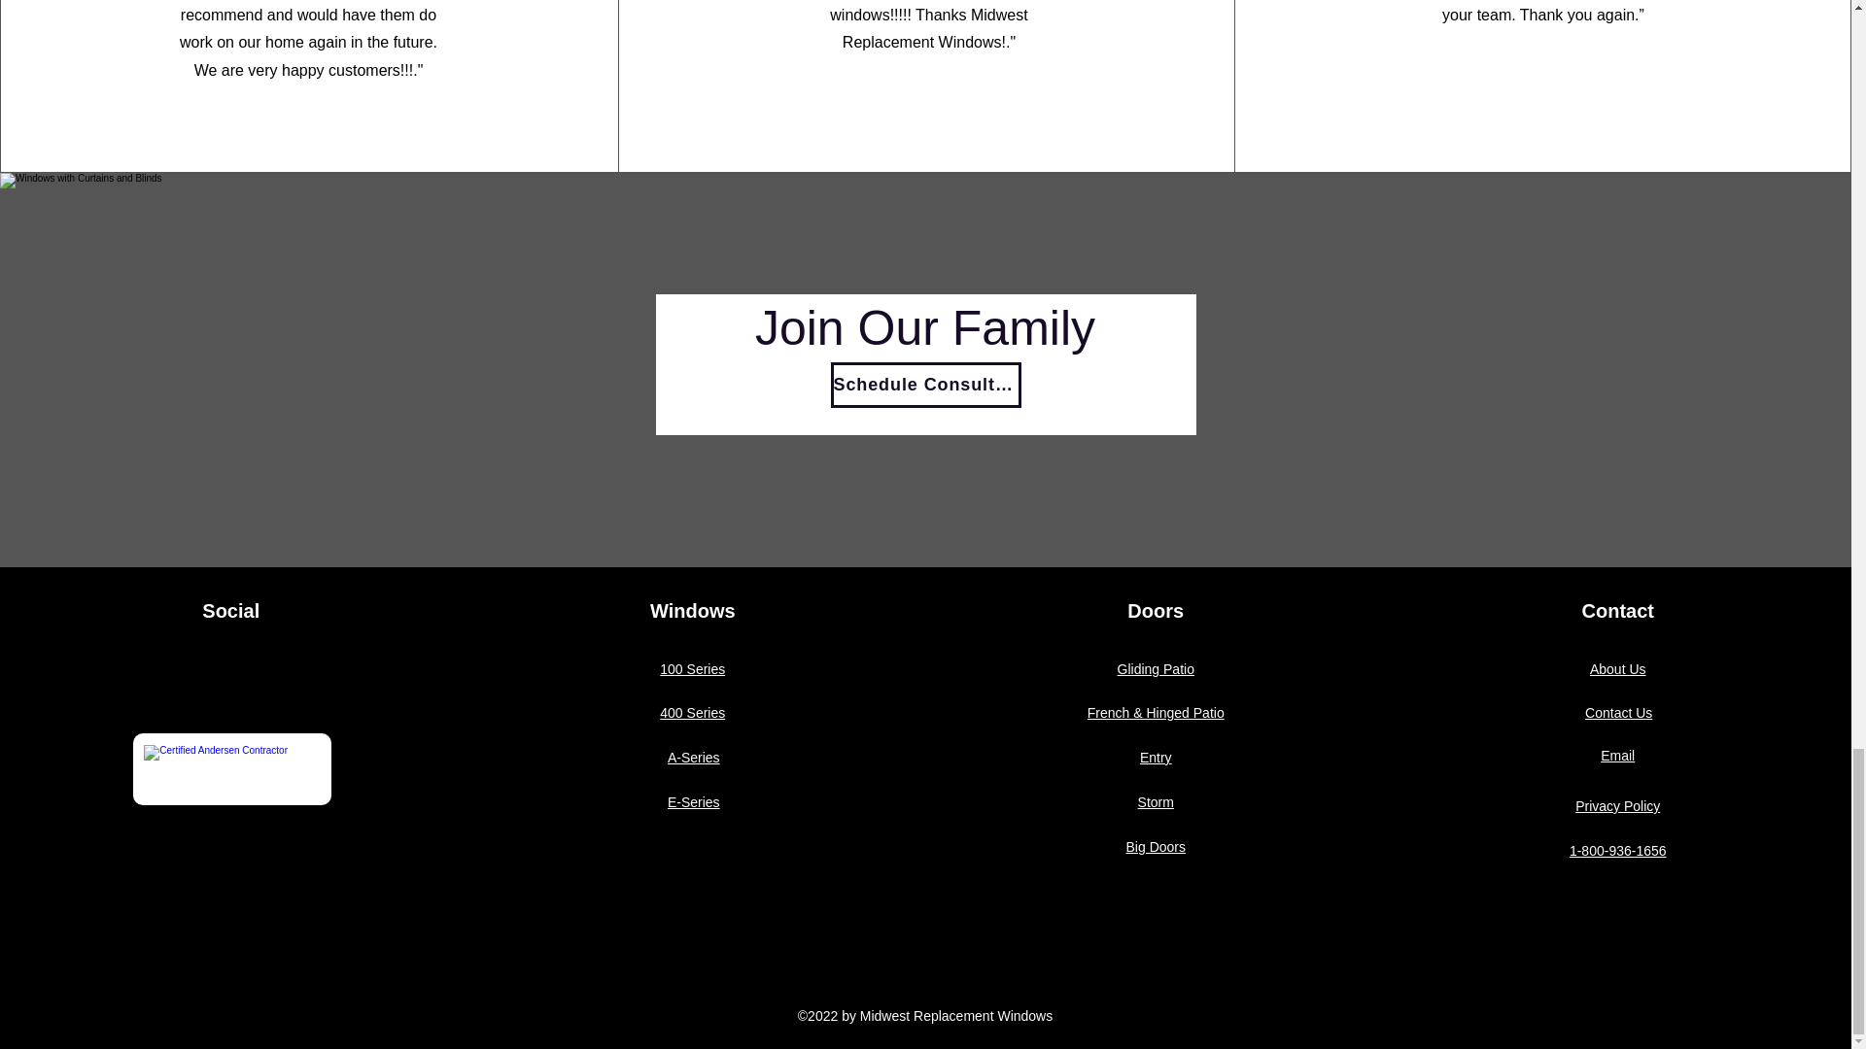 The image size is (1866, 1049). Describe the element at coordinates (1617, 851) in the screenshot. I see `1-800-936-1656` at that location.